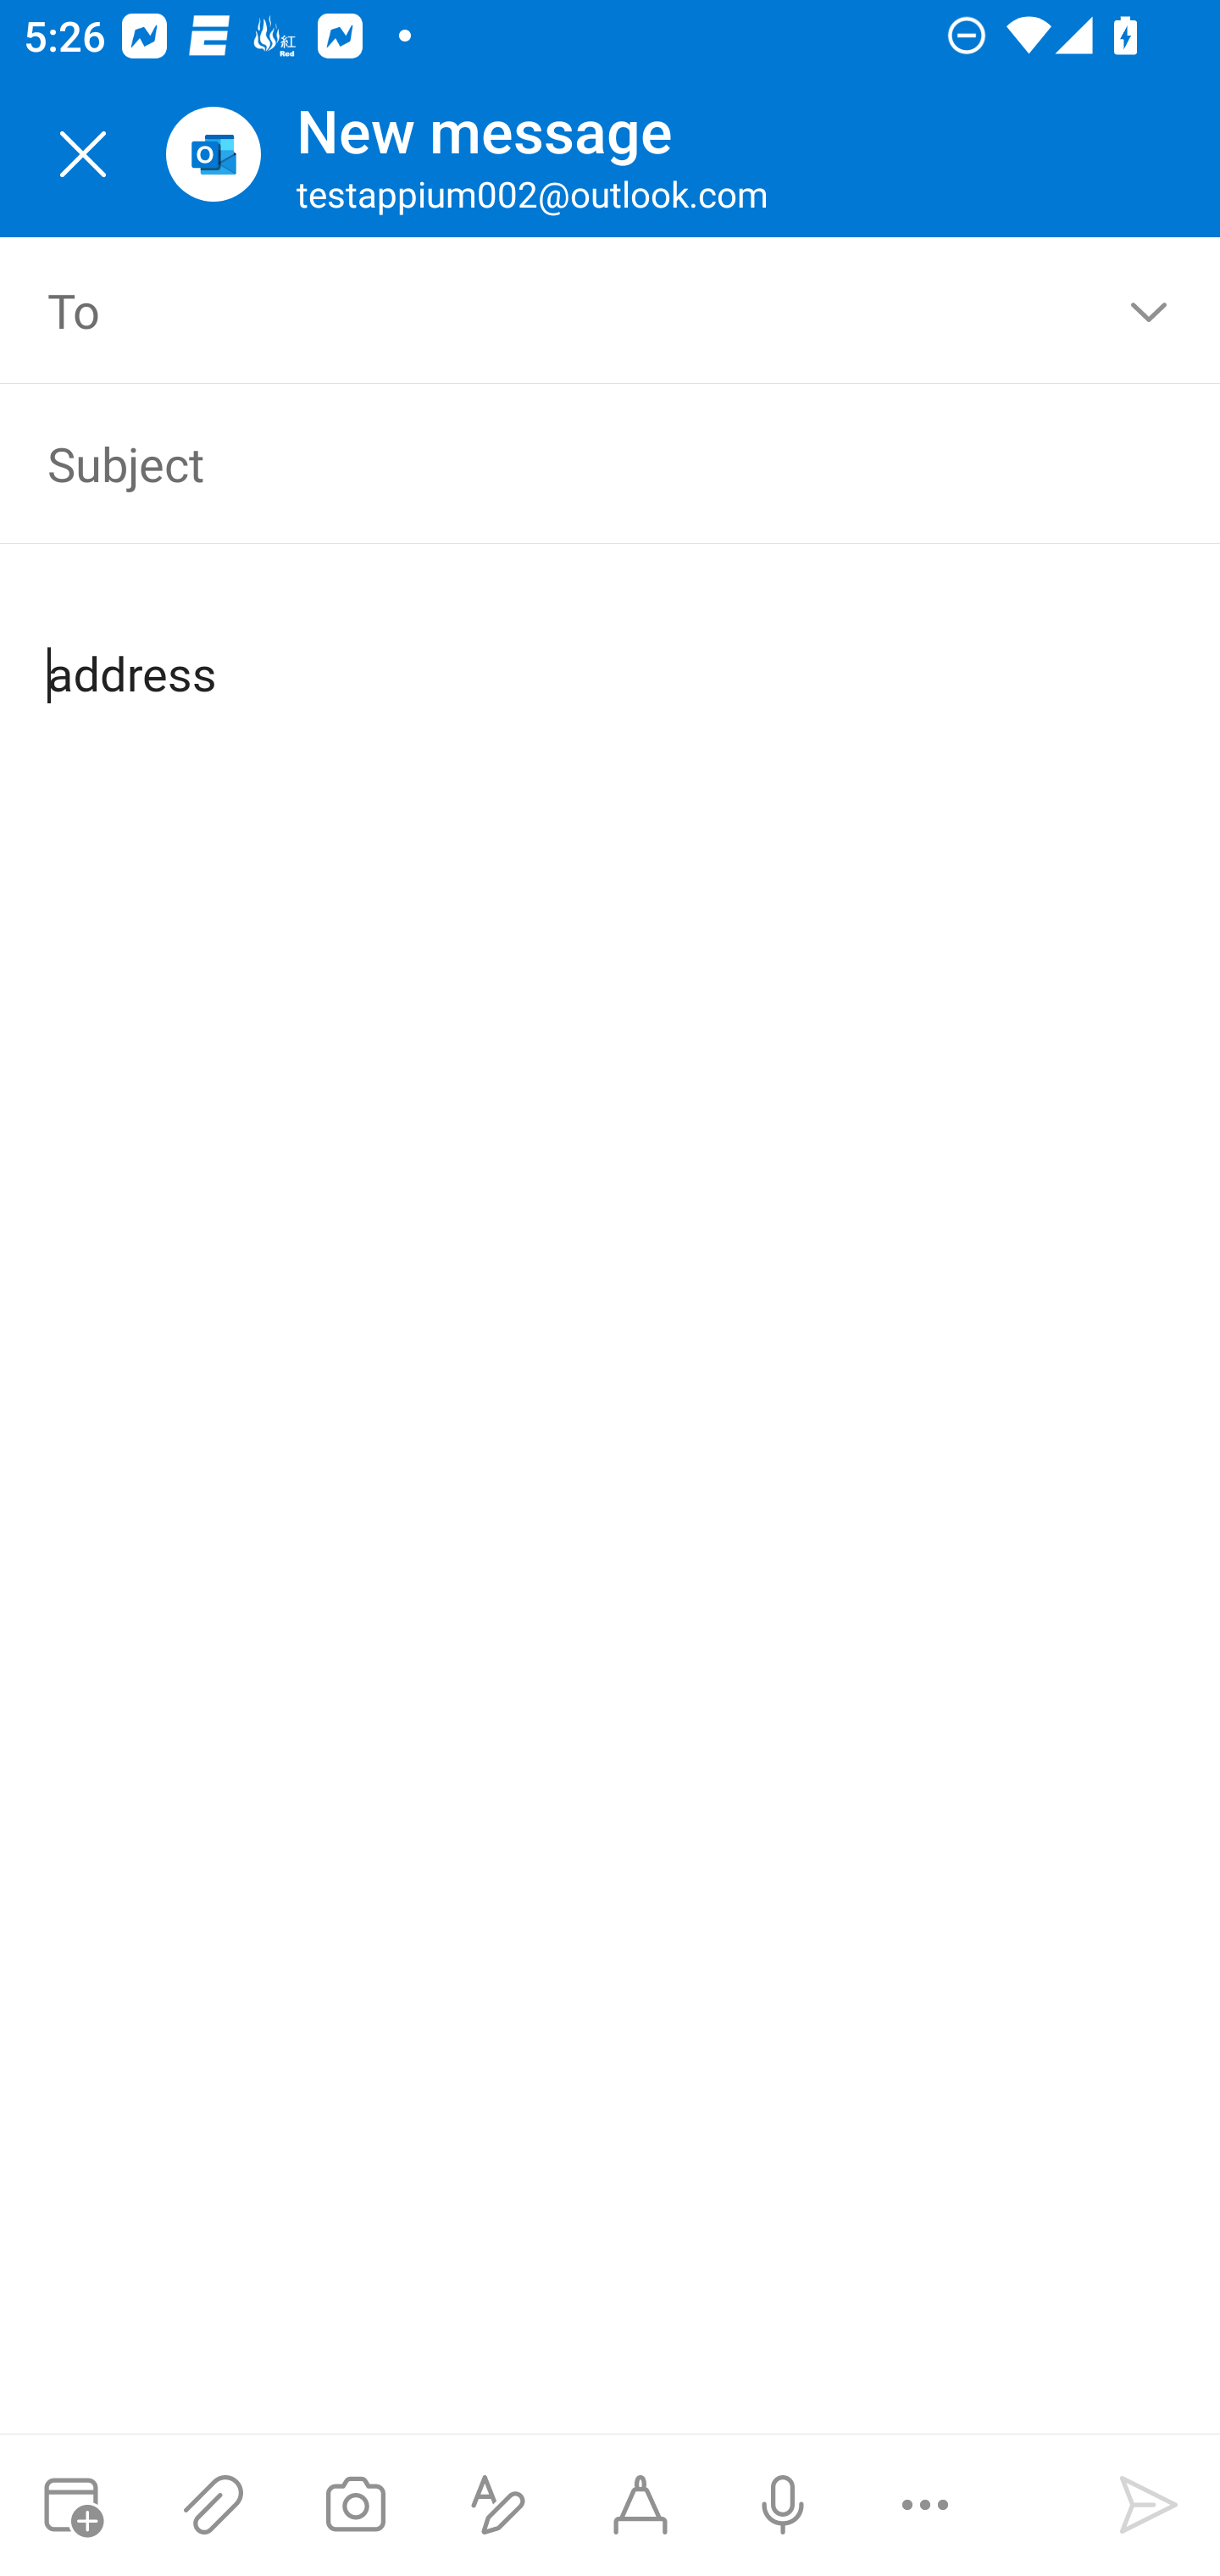  What do you see at coordinates (71, 2505) in the screenshot?
I see `Attach meeting` at bounding box center [71, 2505].